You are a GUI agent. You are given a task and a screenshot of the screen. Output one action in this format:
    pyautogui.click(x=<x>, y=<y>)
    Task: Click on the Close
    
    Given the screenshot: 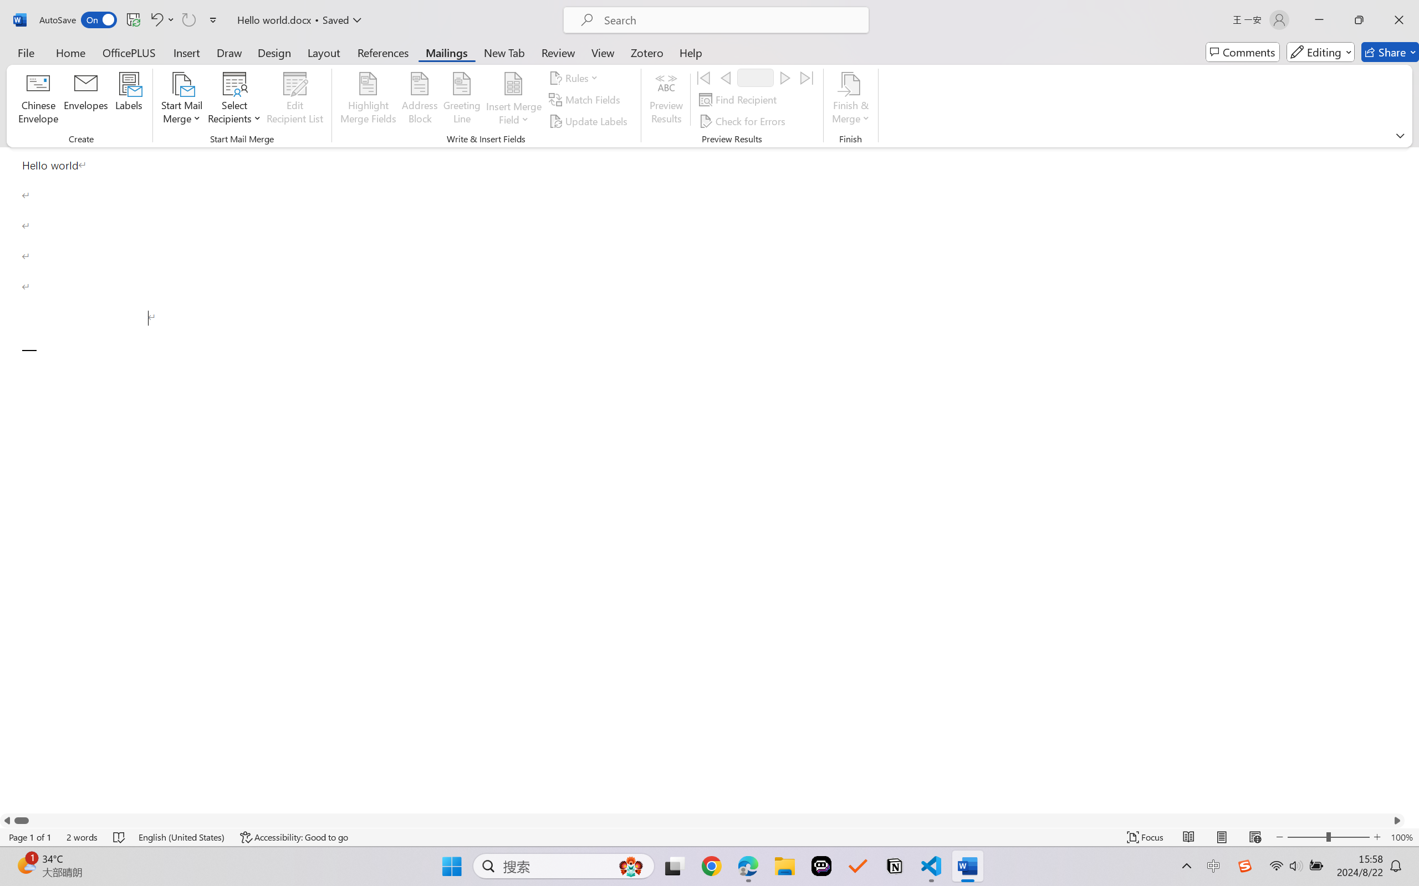 What is the action you would take?
    pyautogui.click(x=1399, y=20)
    